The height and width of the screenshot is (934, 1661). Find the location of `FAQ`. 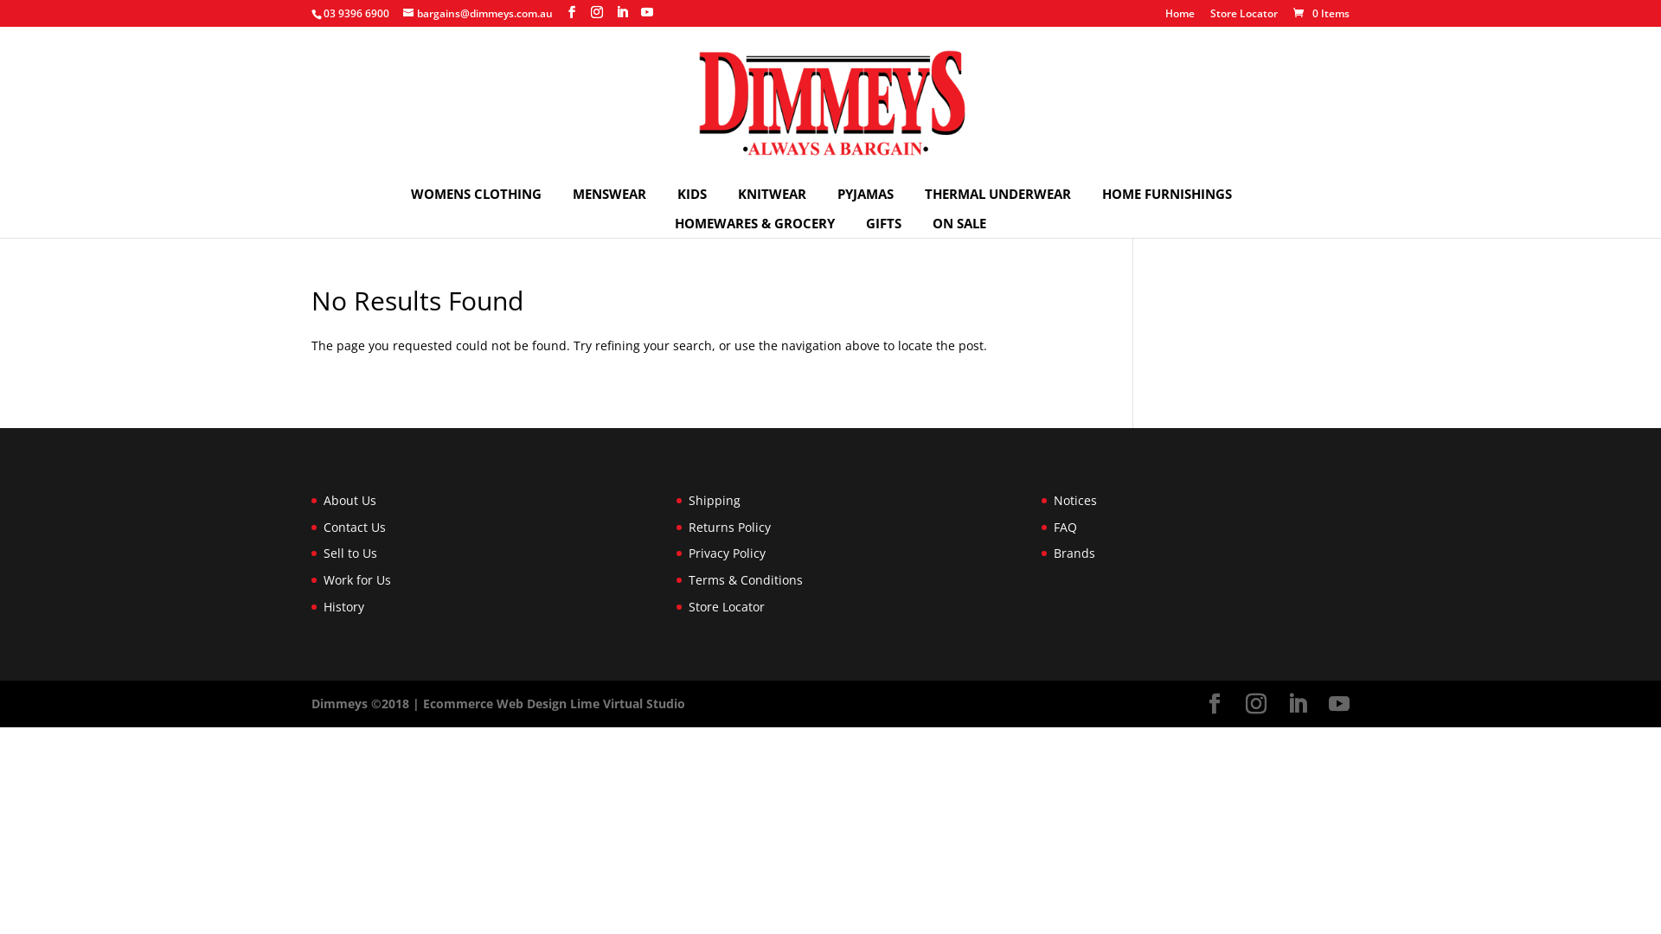

FAQ is located at coordinates (1066, 528).